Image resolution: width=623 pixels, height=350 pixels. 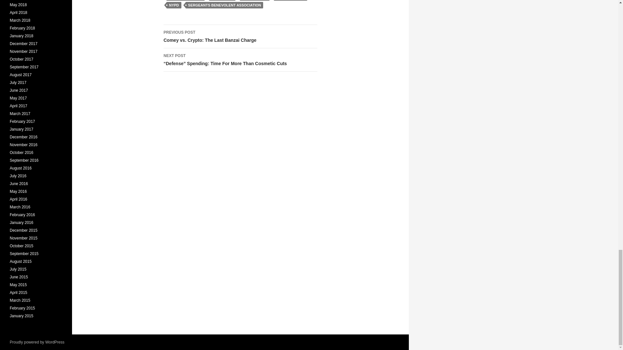 I want to click on NEW YORK CITY, so click(x=240, y=36).